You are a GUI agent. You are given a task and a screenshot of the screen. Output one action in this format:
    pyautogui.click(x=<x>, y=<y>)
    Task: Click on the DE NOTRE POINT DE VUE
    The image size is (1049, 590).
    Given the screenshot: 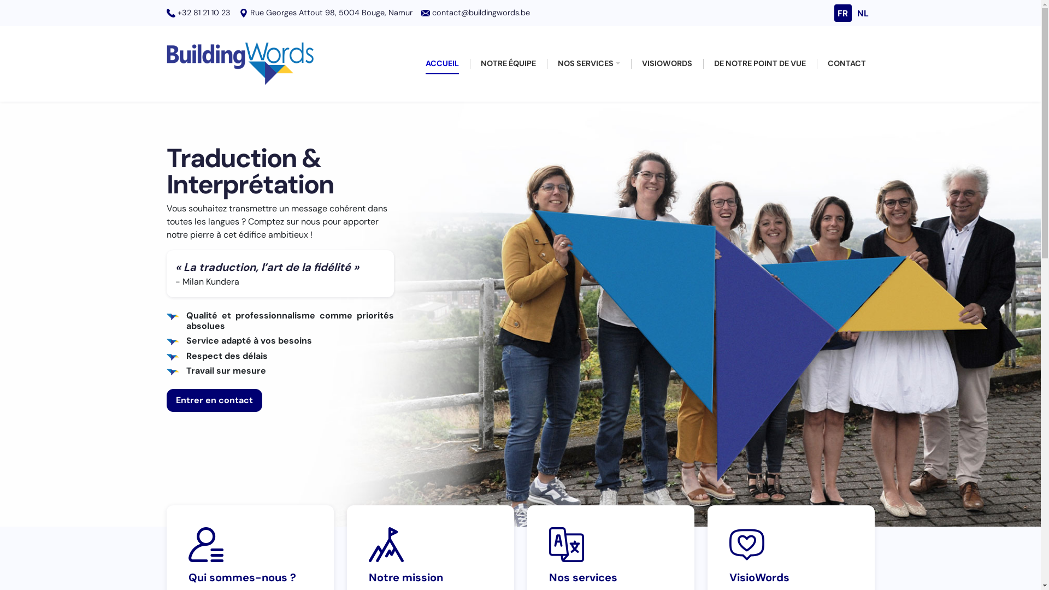 What is the action you would take?
    pyautogui.click(x=759, y=64)
    